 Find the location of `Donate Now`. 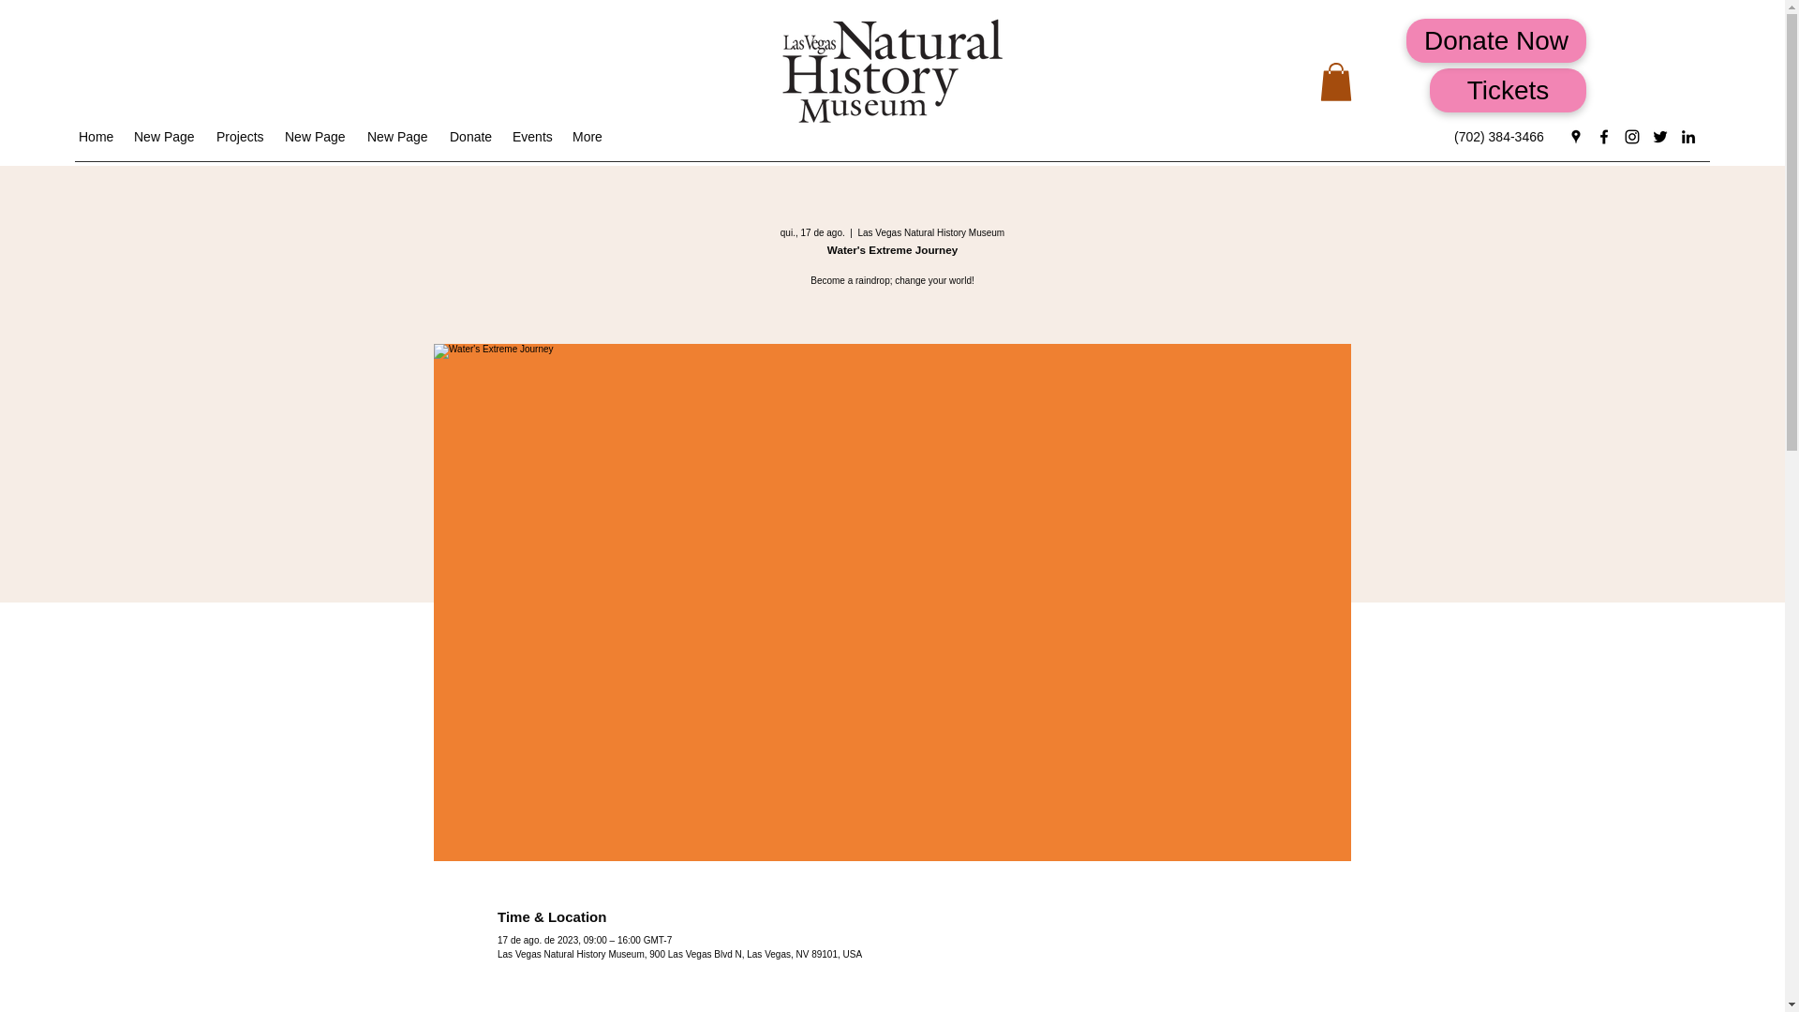

Donate Now is located at coordinates (1496, 40).